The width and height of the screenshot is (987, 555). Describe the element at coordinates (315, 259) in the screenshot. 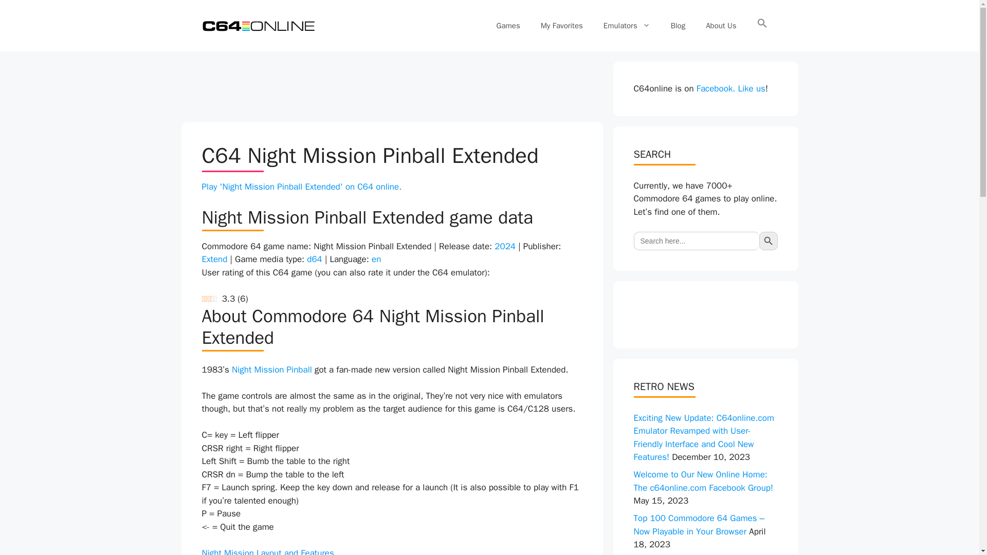

I see `d64` at that location.